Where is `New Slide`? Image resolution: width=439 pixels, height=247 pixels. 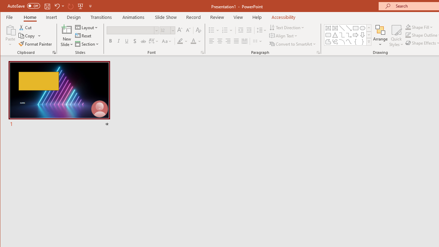
New Slide is located at coordinates (67, 36).